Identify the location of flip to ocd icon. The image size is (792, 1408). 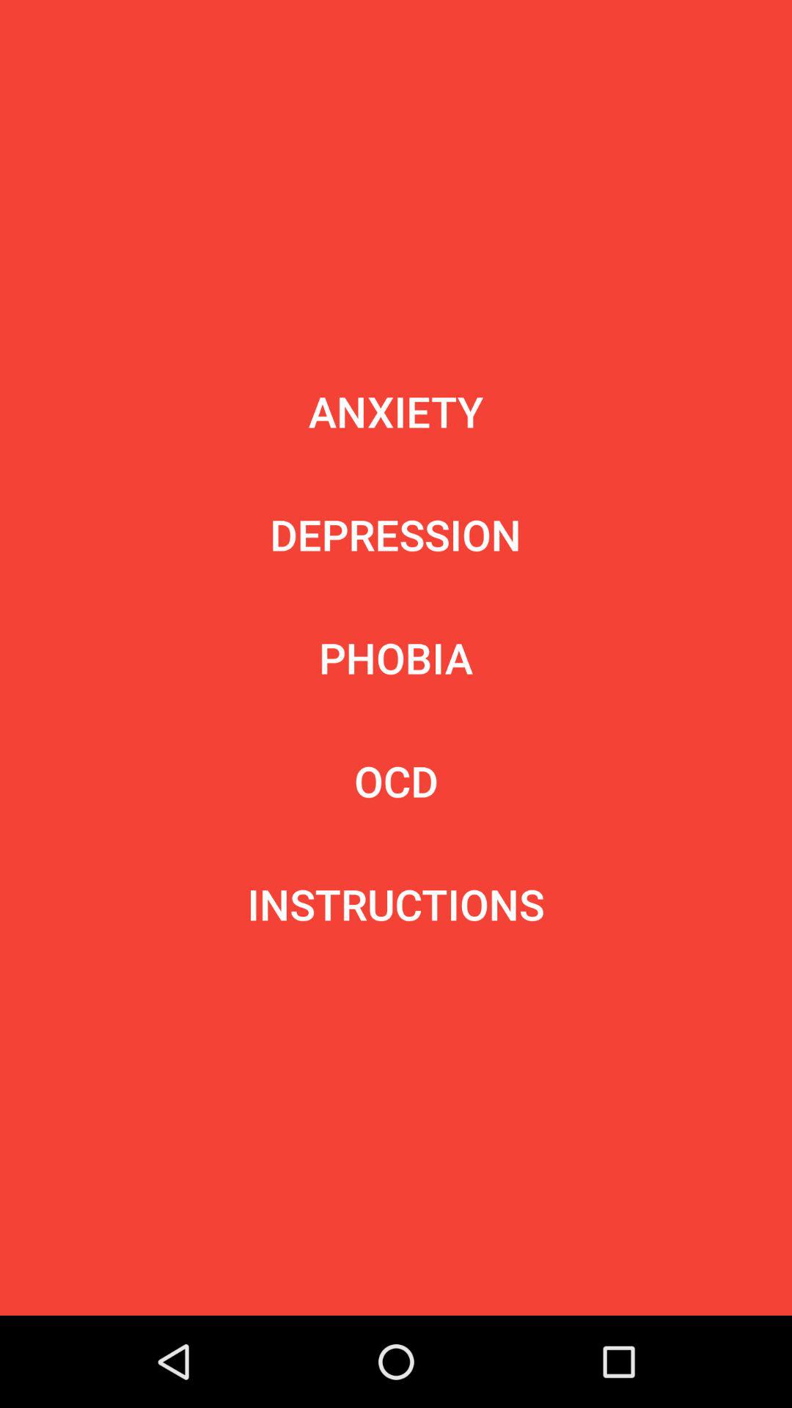
(396, 780).